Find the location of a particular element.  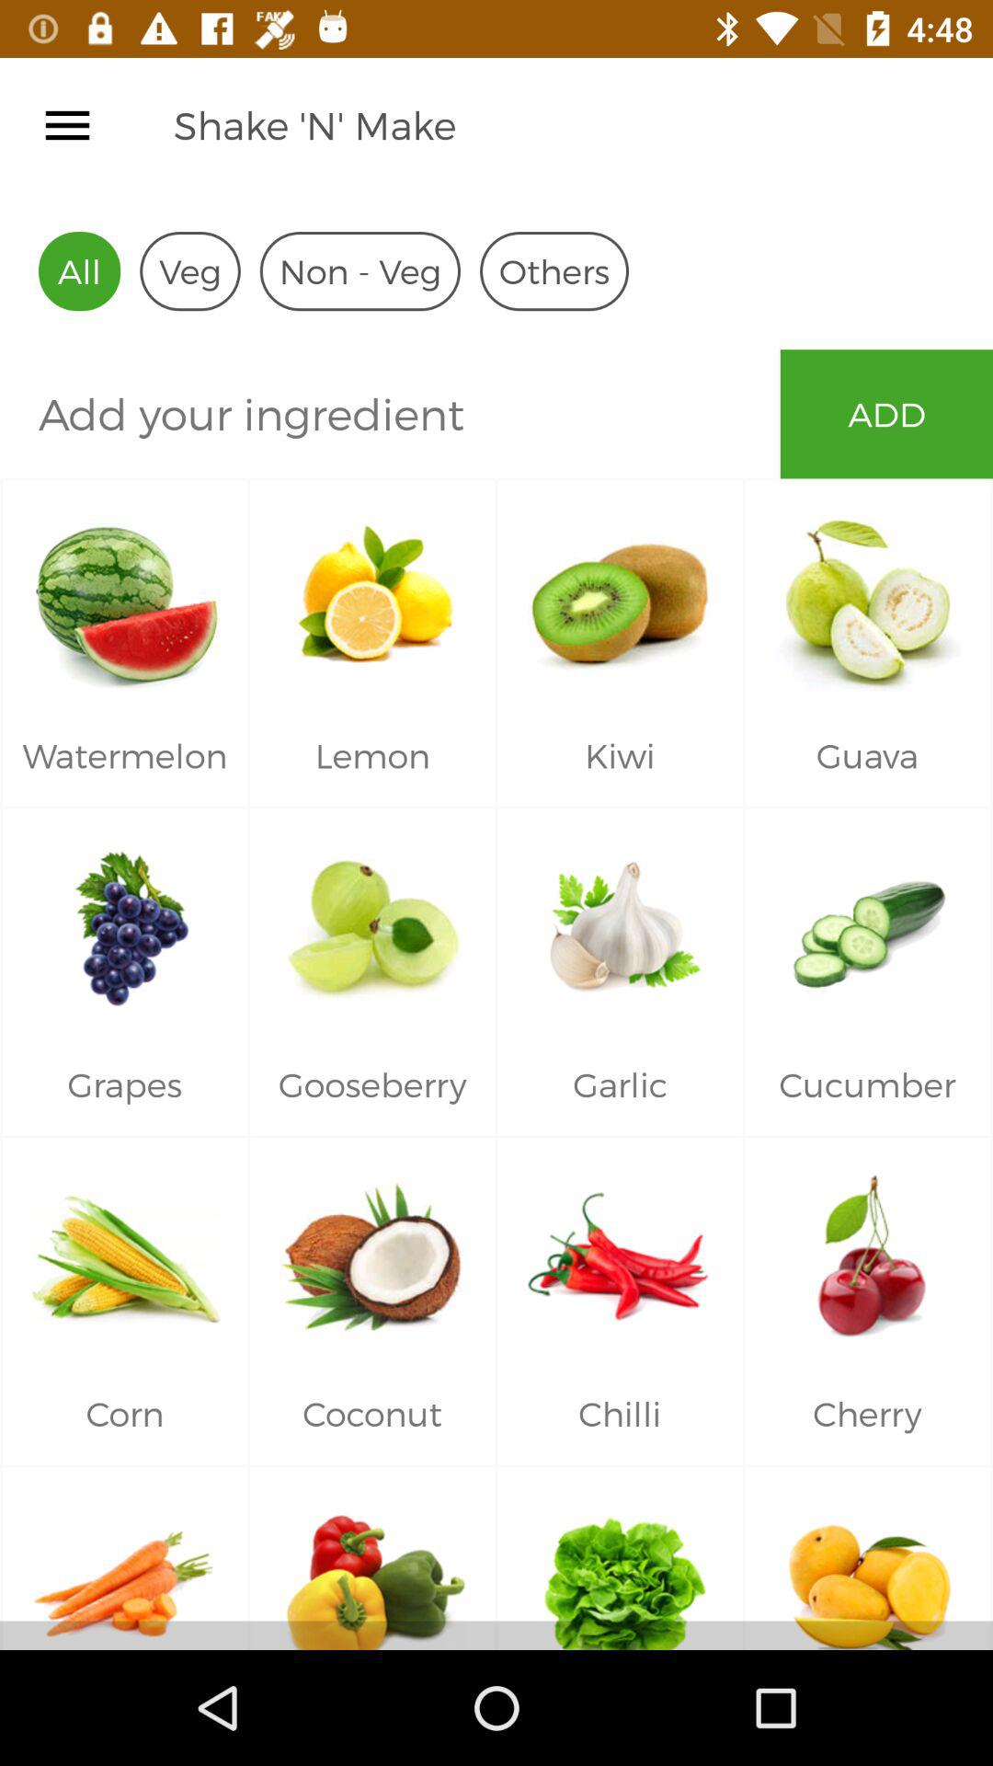

add ingredient is located at coordinates (390, 414).